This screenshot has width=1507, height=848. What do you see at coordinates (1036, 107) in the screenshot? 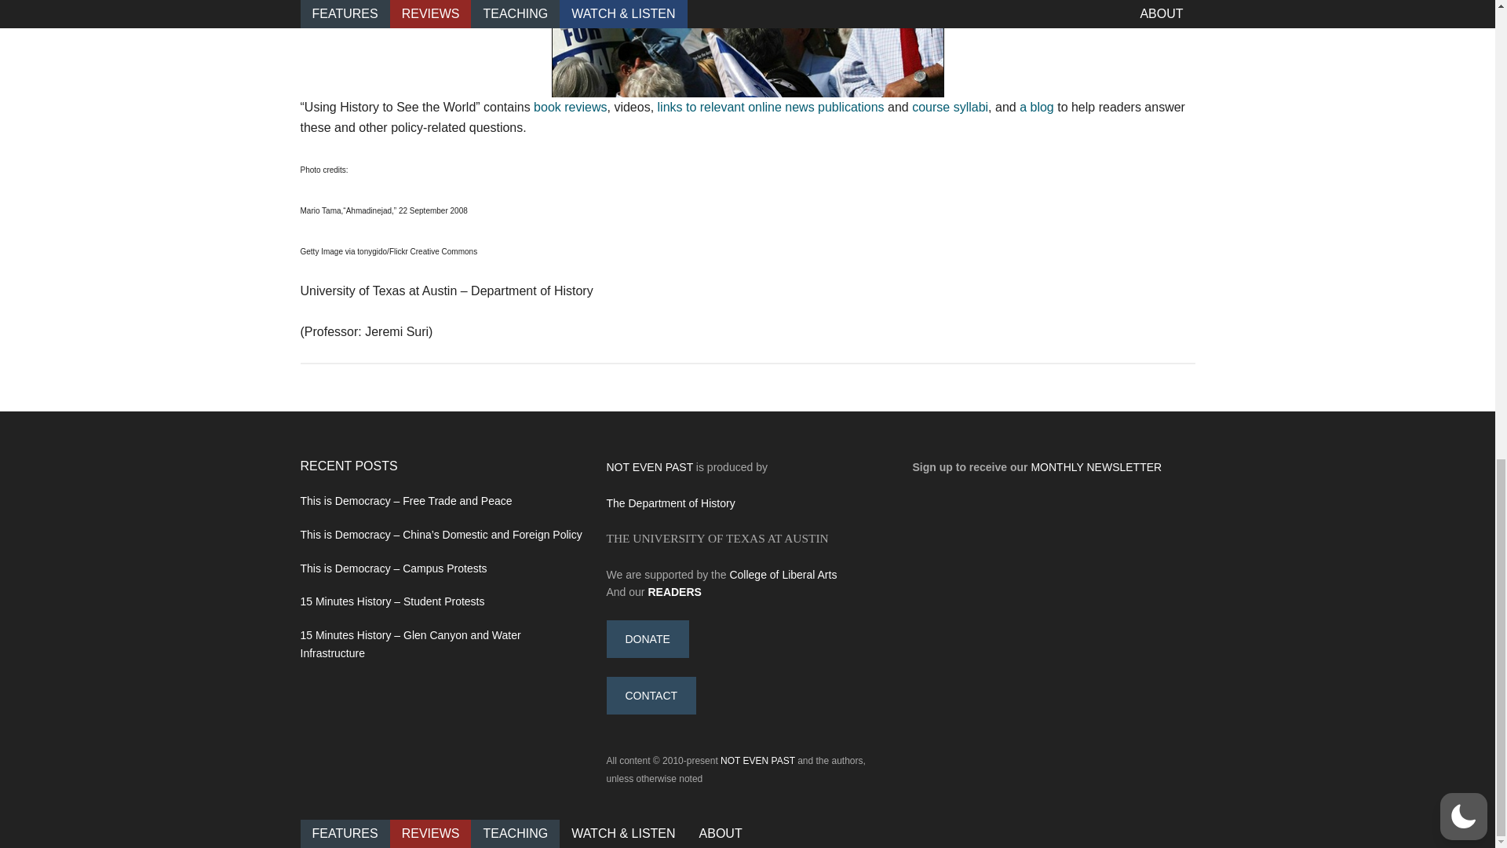
I see `a blog` at bounding box center [1036, 107].